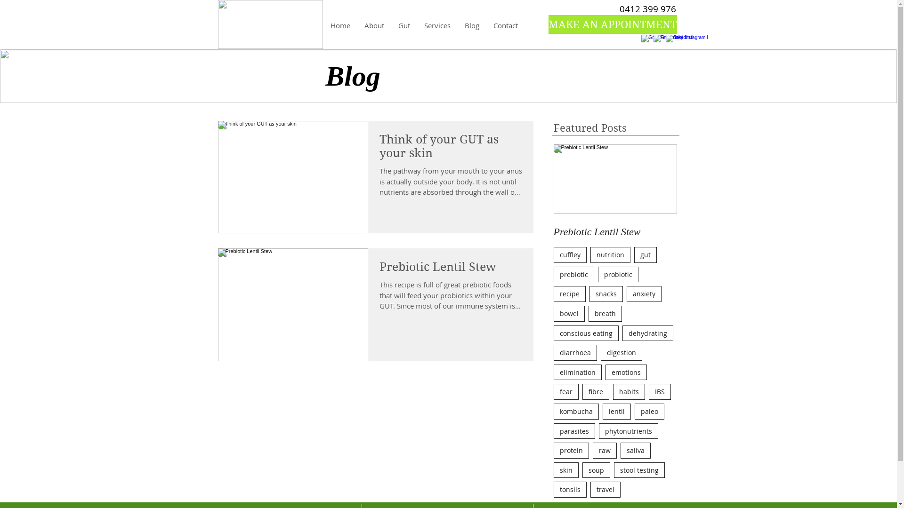  Describe the element at coordinates (574, 431) in the screenshot. I see `parasites` at that location.